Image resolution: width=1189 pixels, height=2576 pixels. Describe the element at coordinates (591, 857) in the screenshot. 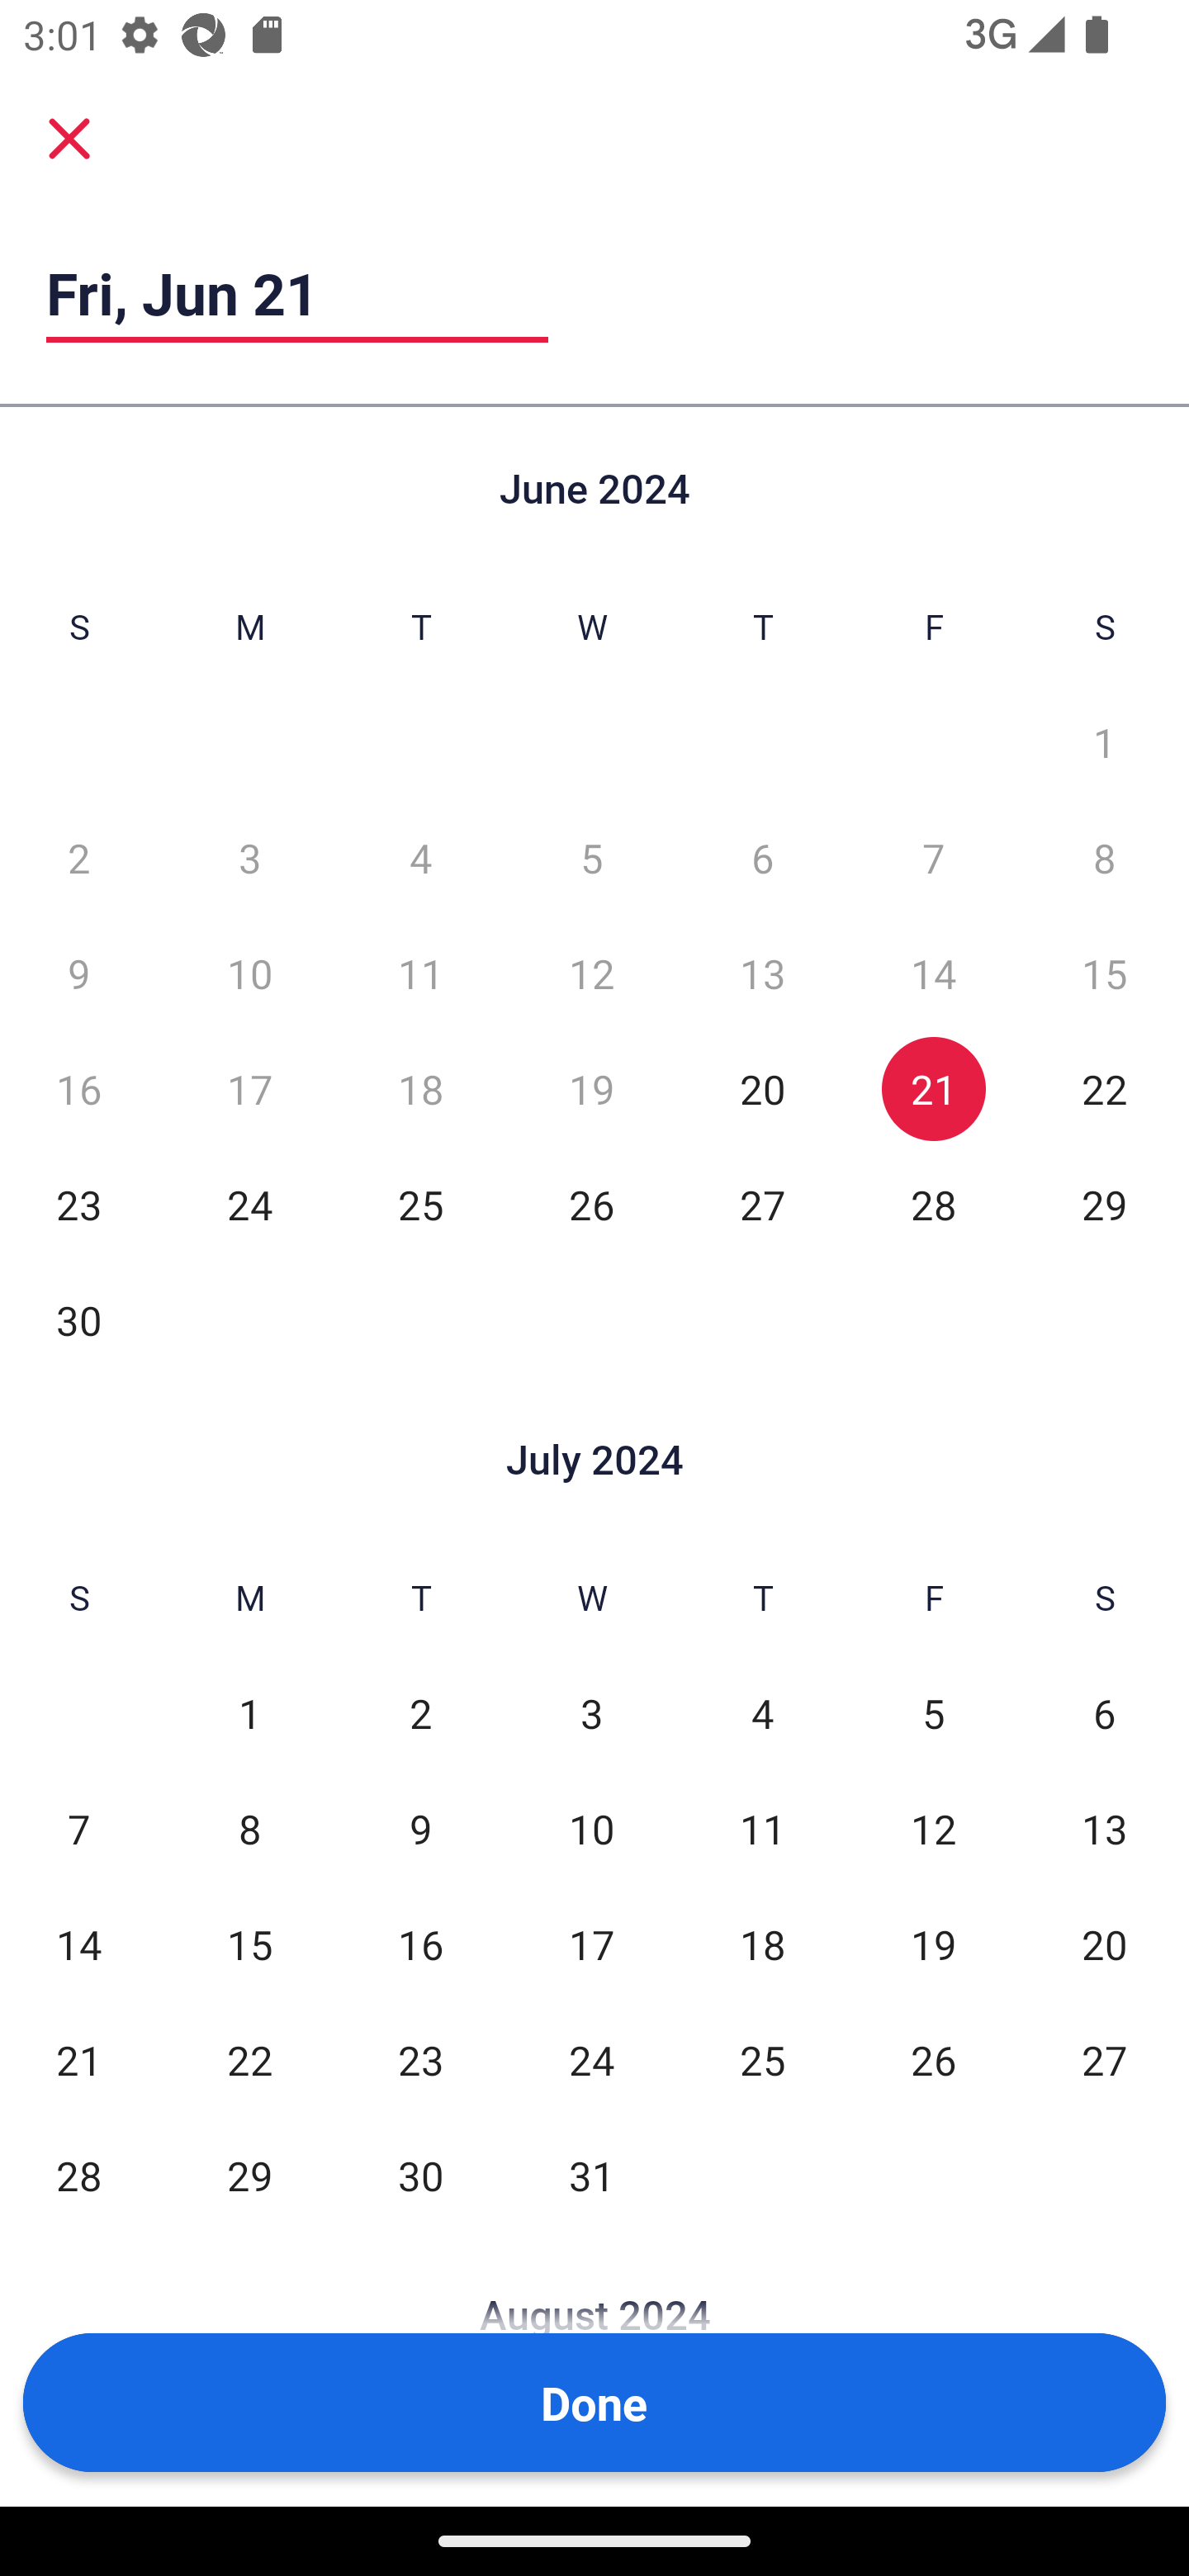

I see `5 Wed, Jun 5, Not Selected` at that location.